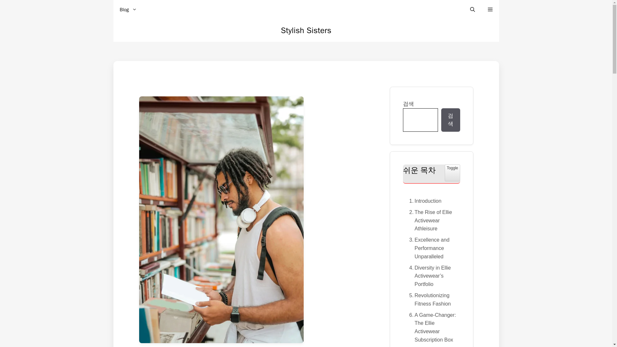 Image resolution: width=617 pixels, height=347 pixels. Describe the element at coordinates (128, 10) in the screenshot. I see `Blog` at that location.